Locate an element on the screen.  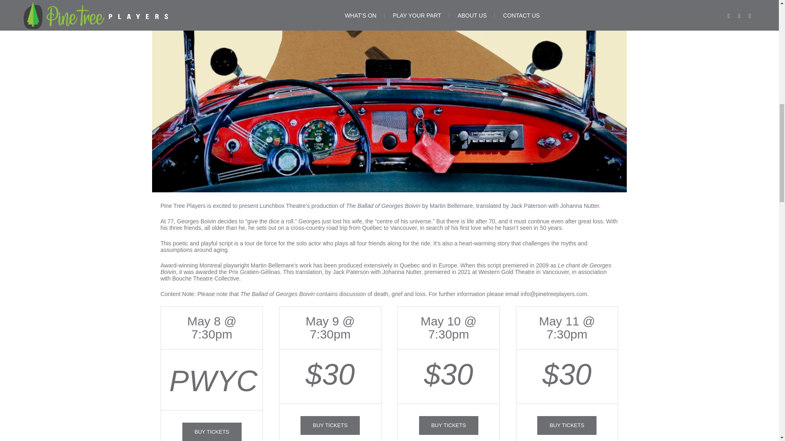
BUY TICKETS is located at coordinates (330, 425).